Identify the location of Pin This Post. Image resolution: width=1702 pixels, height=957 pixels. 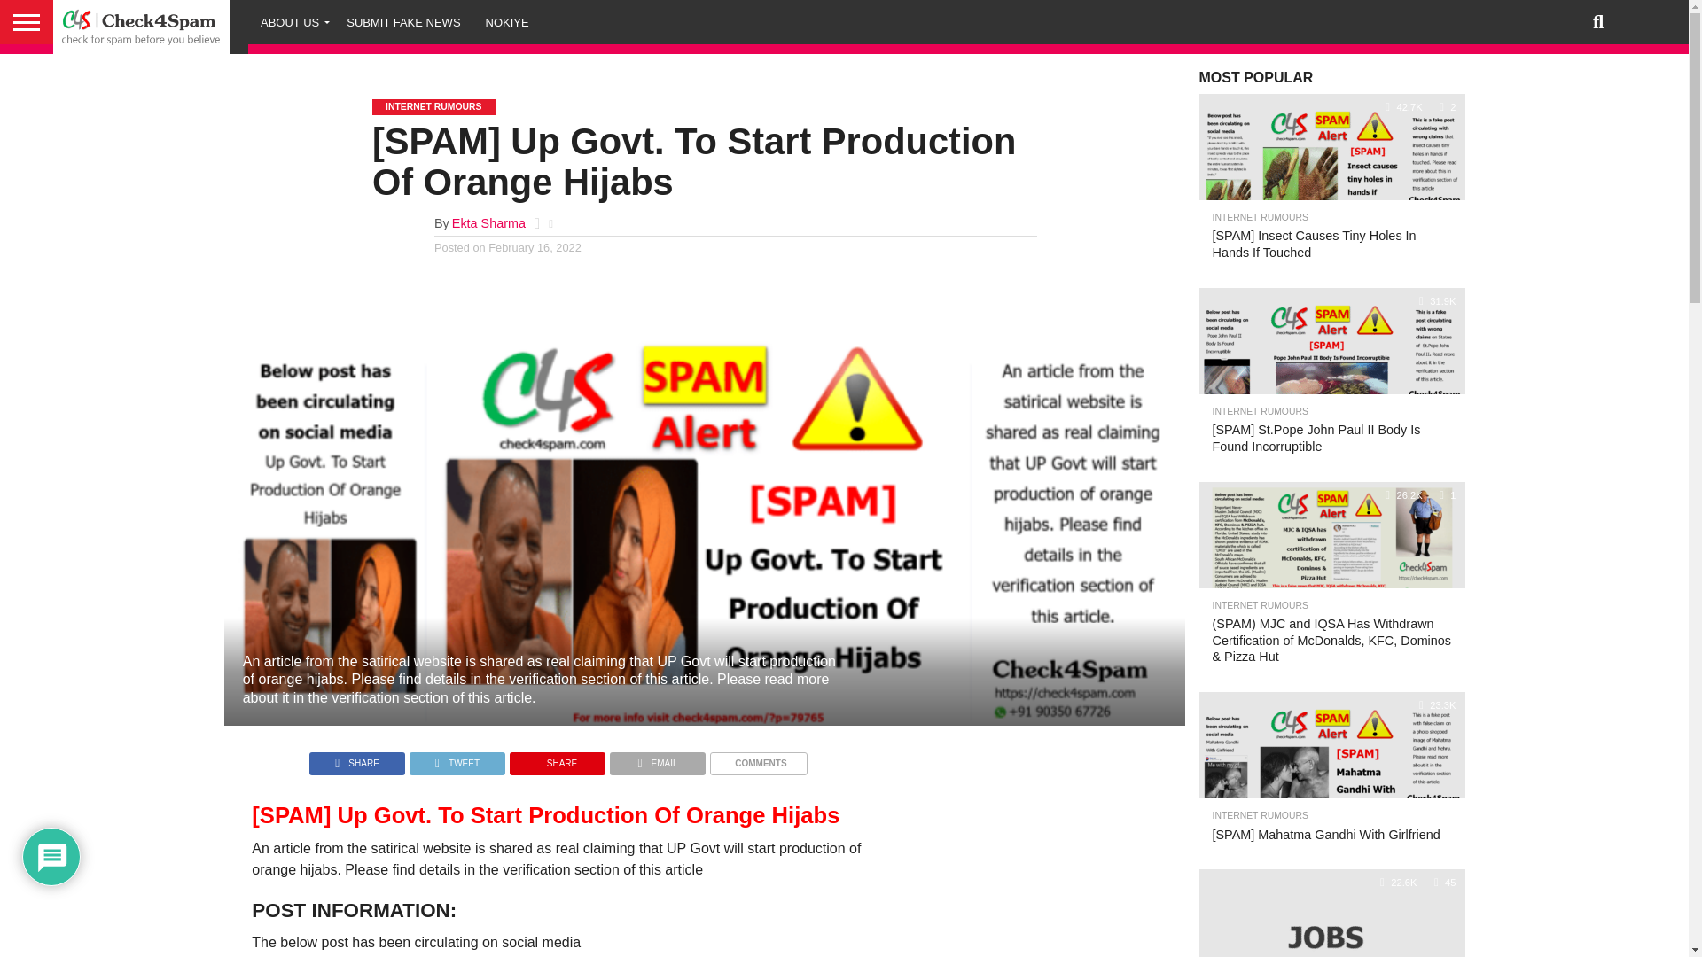
(557, 759).